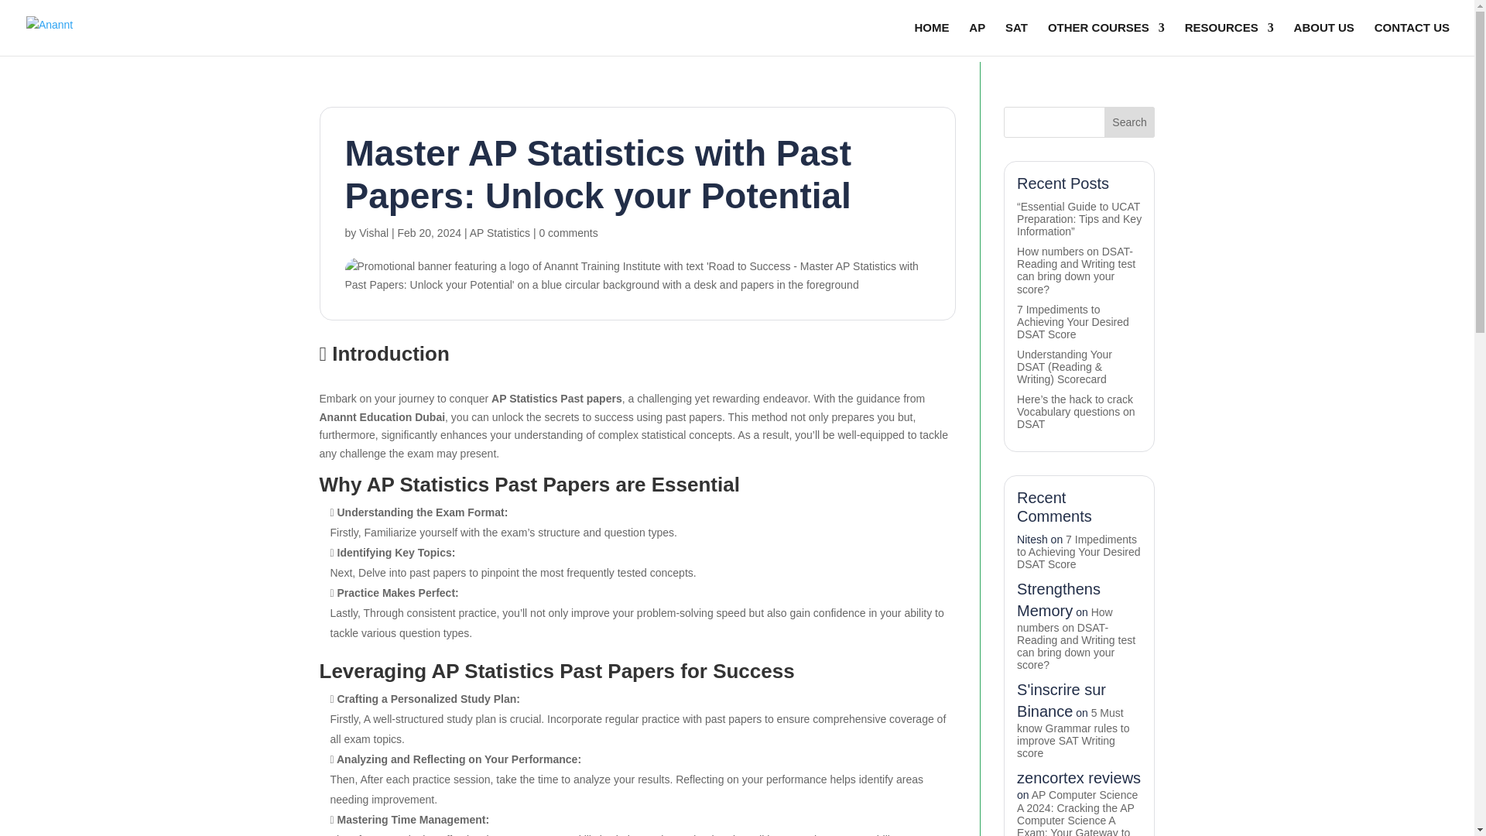 This screenshot has width=1486, height=836. Describe the element at coordinates (1106, 39) in the screenshot. I see `OTHER COURSES` at that location.